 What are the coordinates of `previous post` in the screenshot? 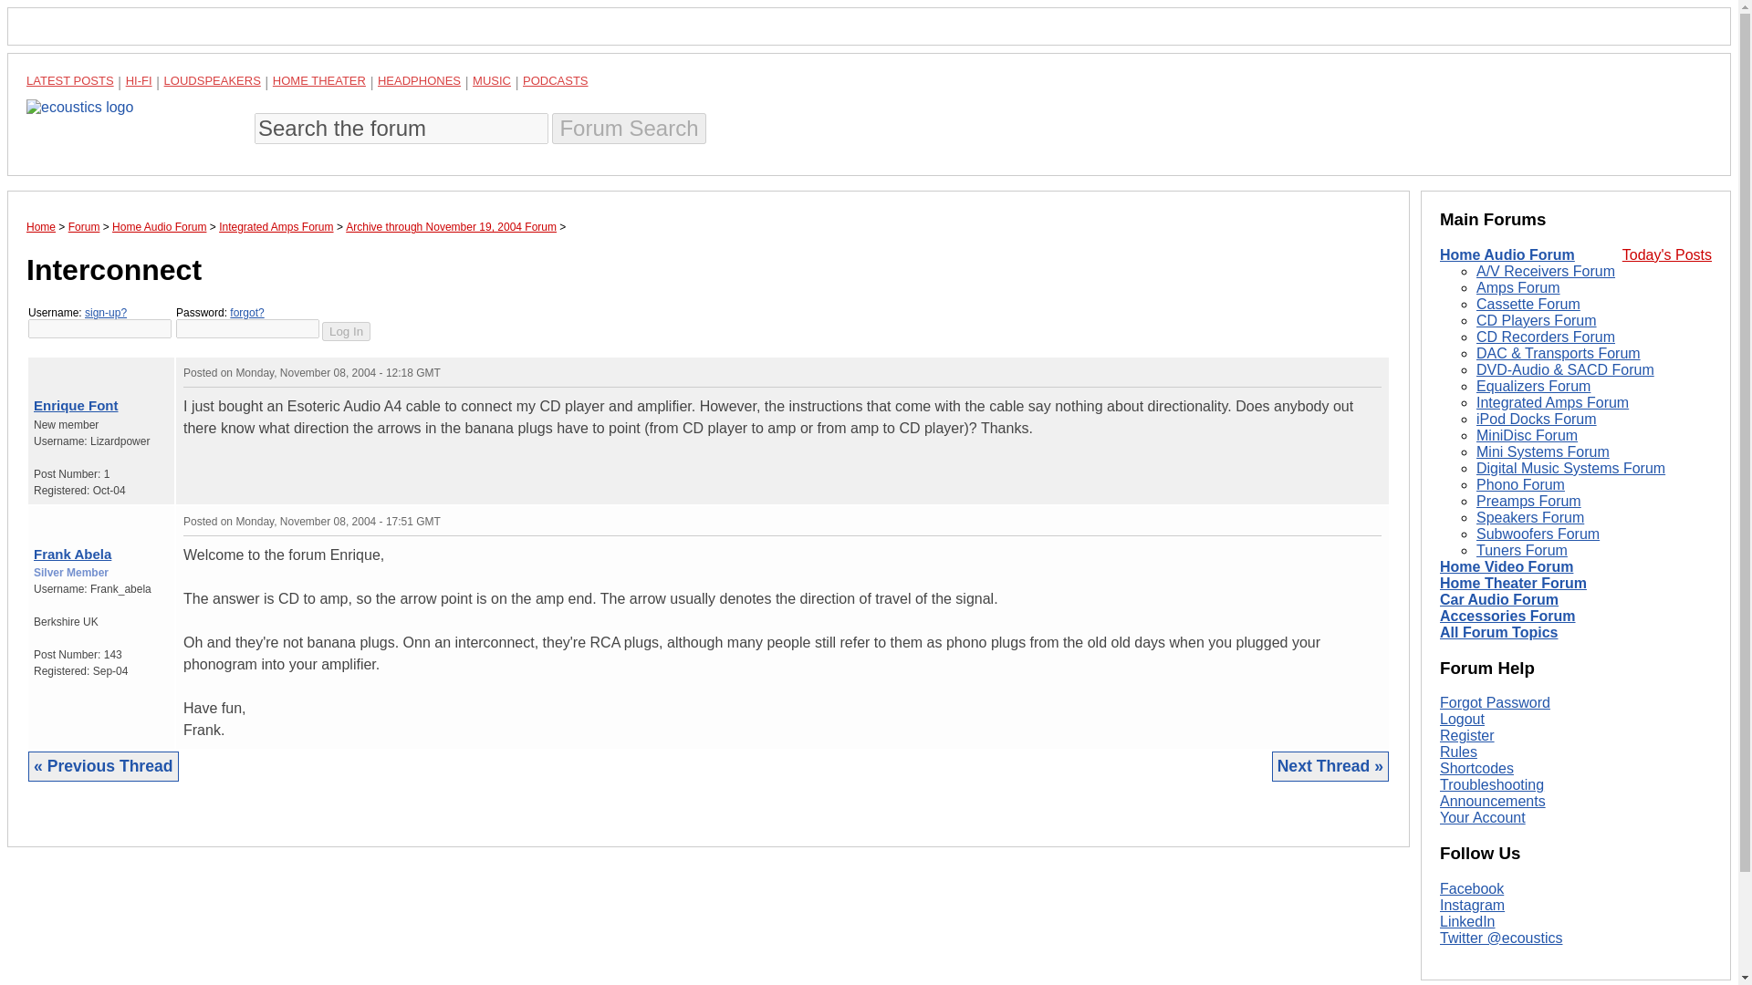 It's located at (50, 517).